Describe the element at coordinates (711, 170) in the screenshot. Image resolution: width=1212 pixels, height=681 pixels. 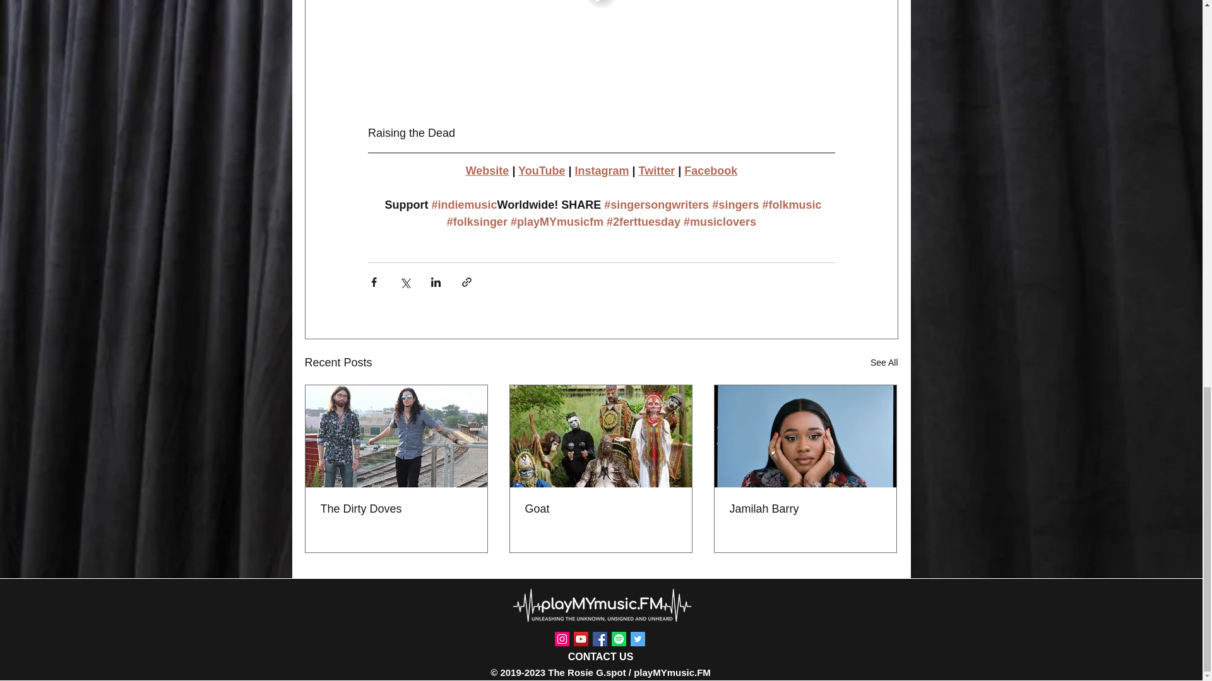
I see `Facebook` at that location.